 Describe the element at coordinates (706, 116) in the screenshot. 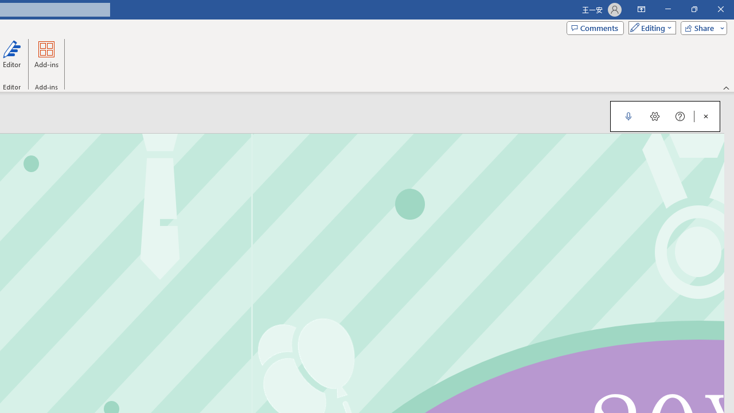

I see `Close Dictation` at that location.